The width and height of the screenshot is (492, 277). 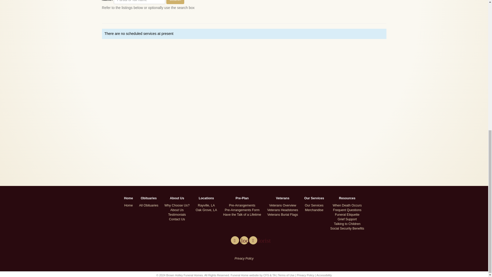 I want to click on Search, so click(x=175, y=2).